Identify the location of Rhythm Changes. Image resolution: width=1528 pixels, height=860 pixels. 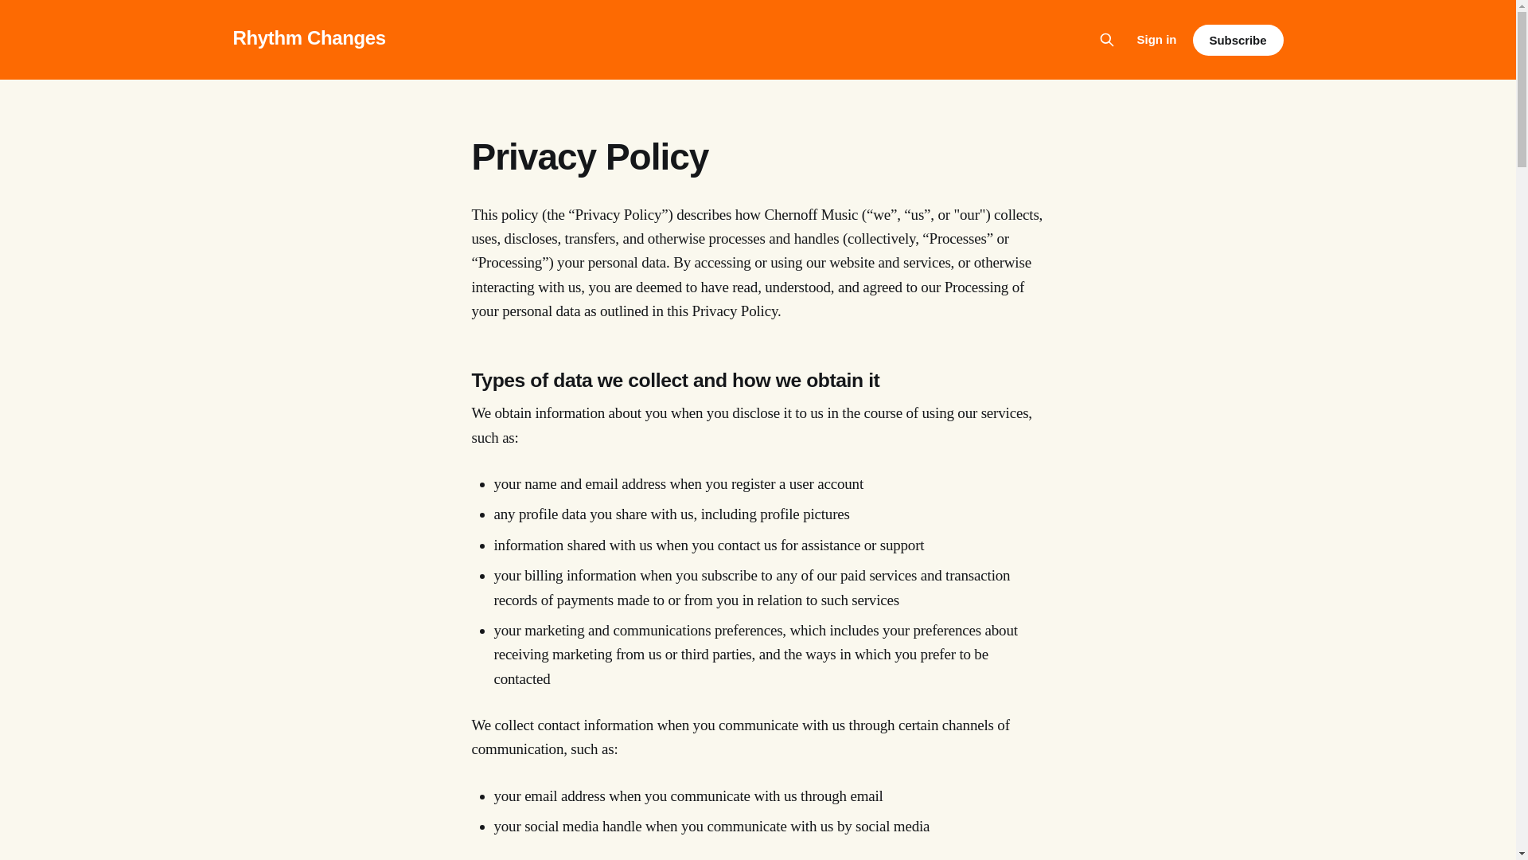
(308, 37).